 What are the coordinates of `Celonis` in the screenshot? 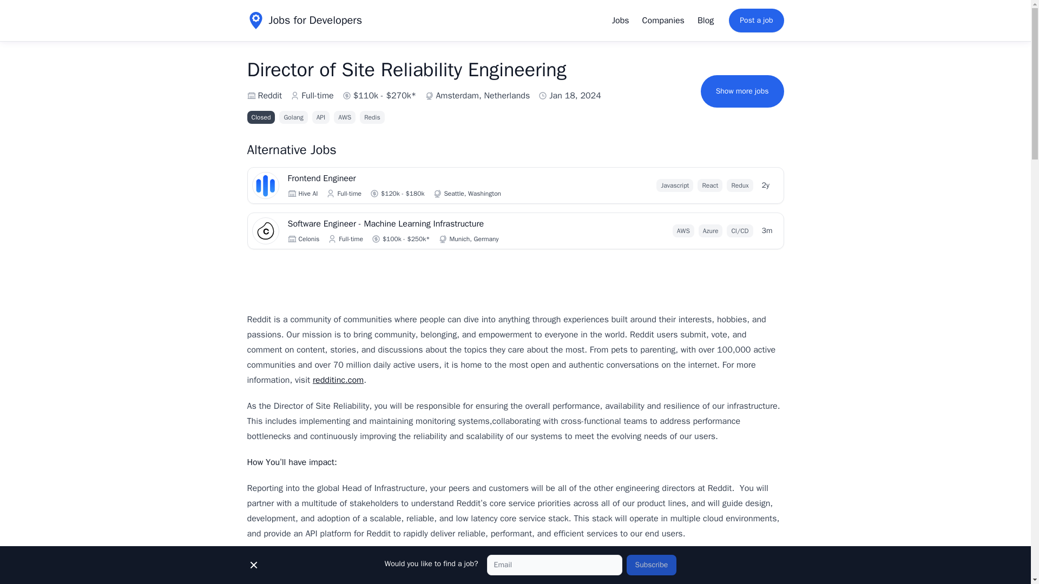 It's located at (310, 239).